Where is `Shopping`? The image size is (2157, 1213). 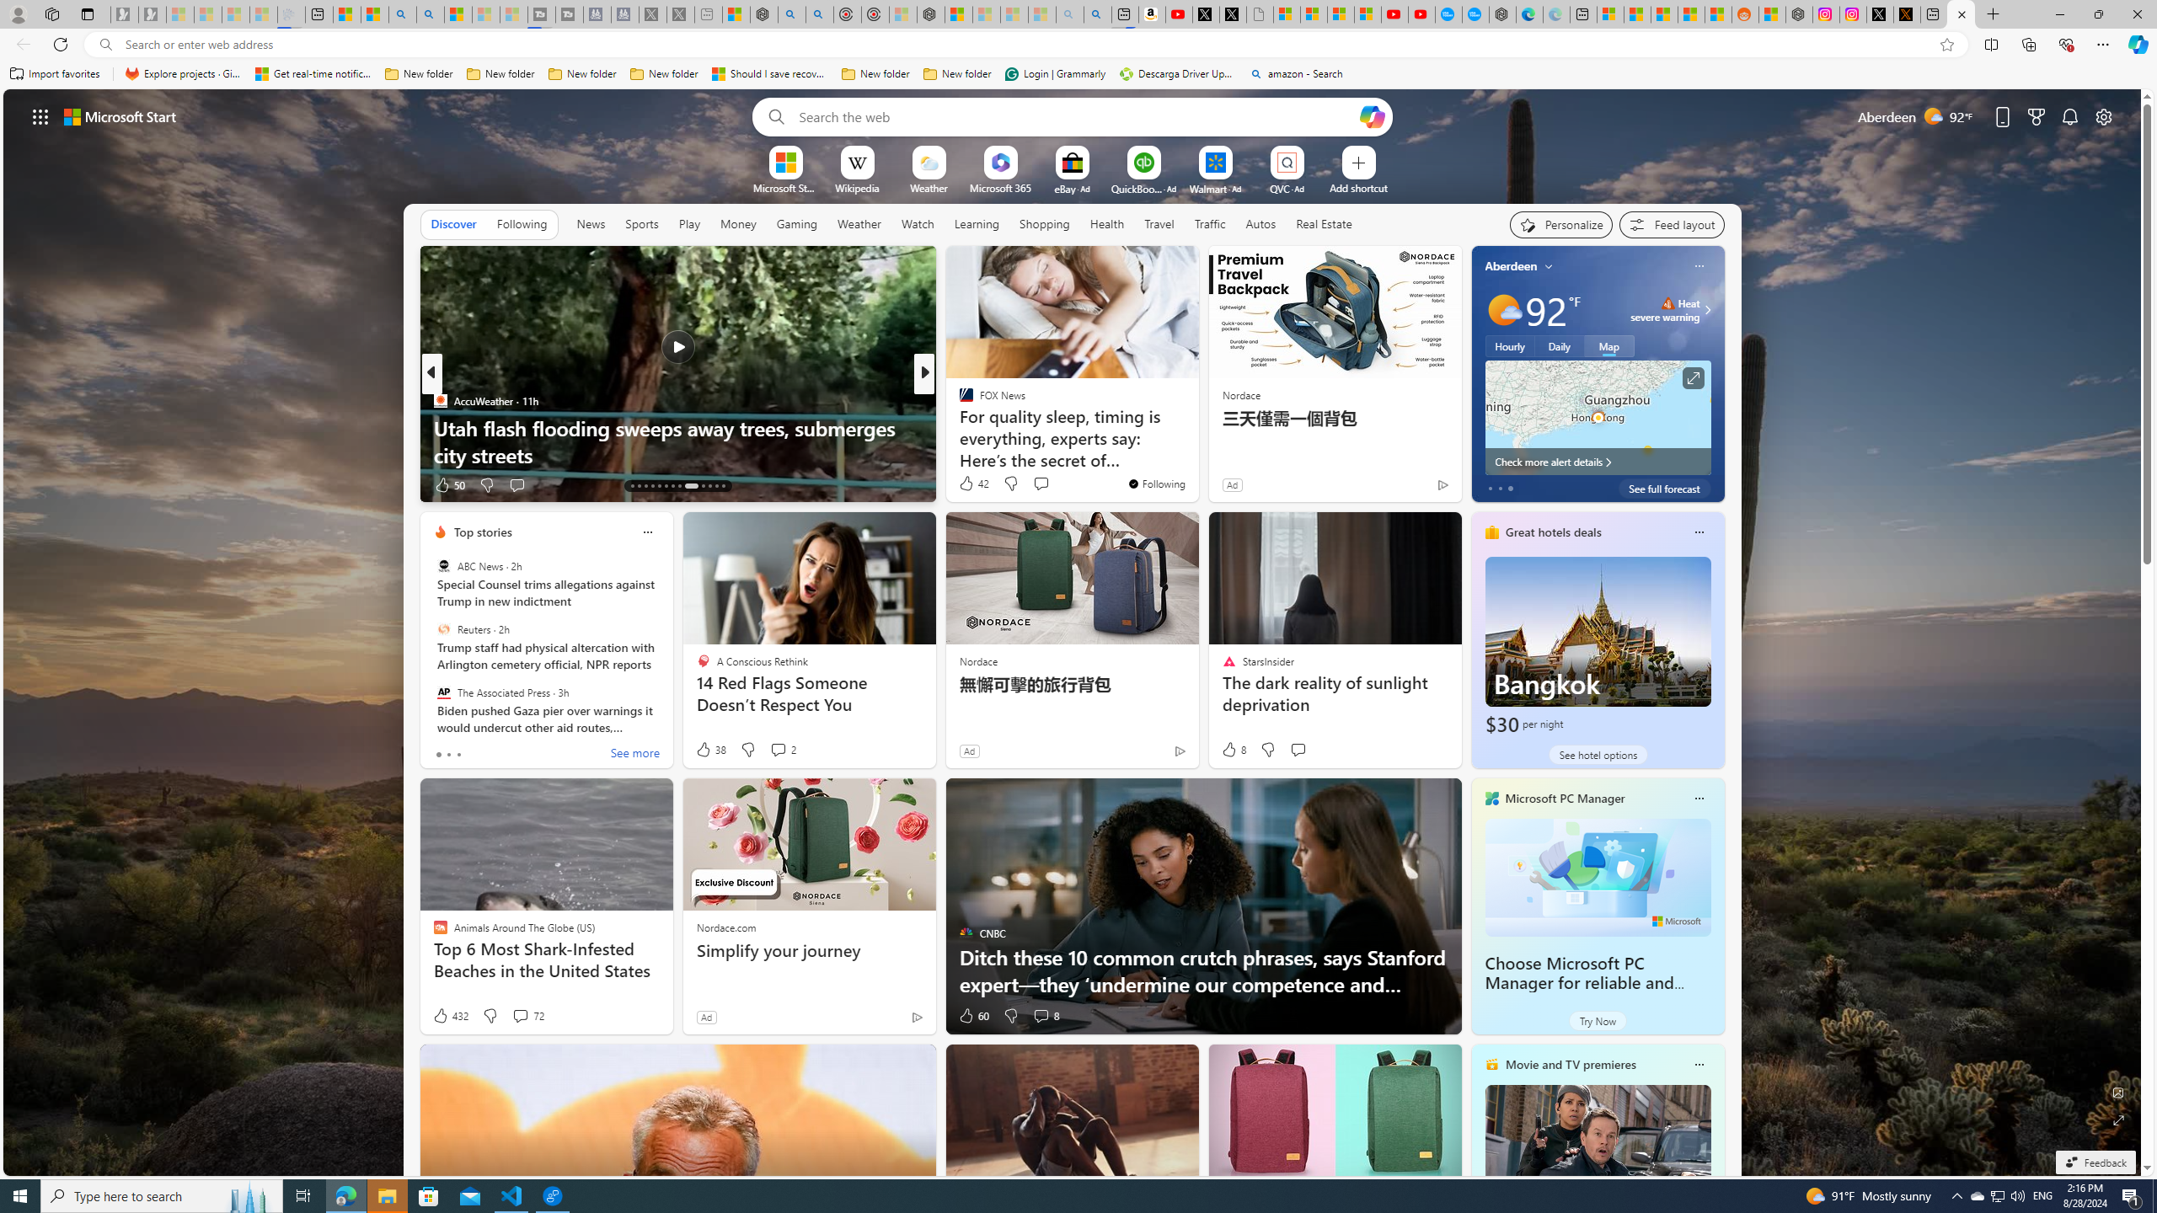 Shopping is located at coordinates (1045, 223).